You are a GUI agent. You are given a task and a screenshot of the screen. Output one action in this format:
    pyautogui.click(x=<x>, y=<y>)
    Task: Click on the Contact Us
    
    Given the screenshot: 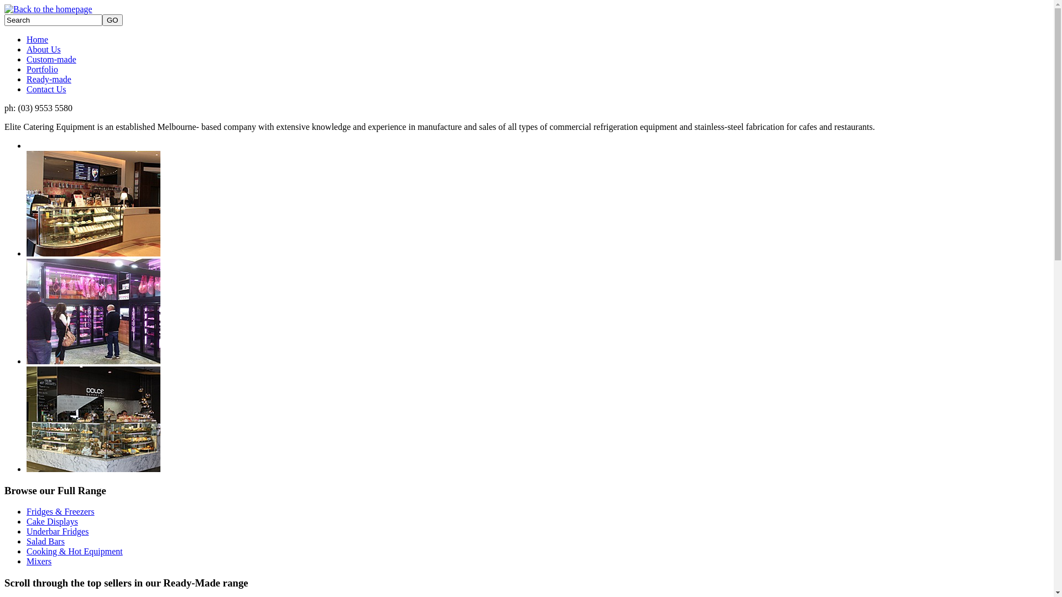 What is the action you would take?
    pyautogui.click(x=46, y=90)
    